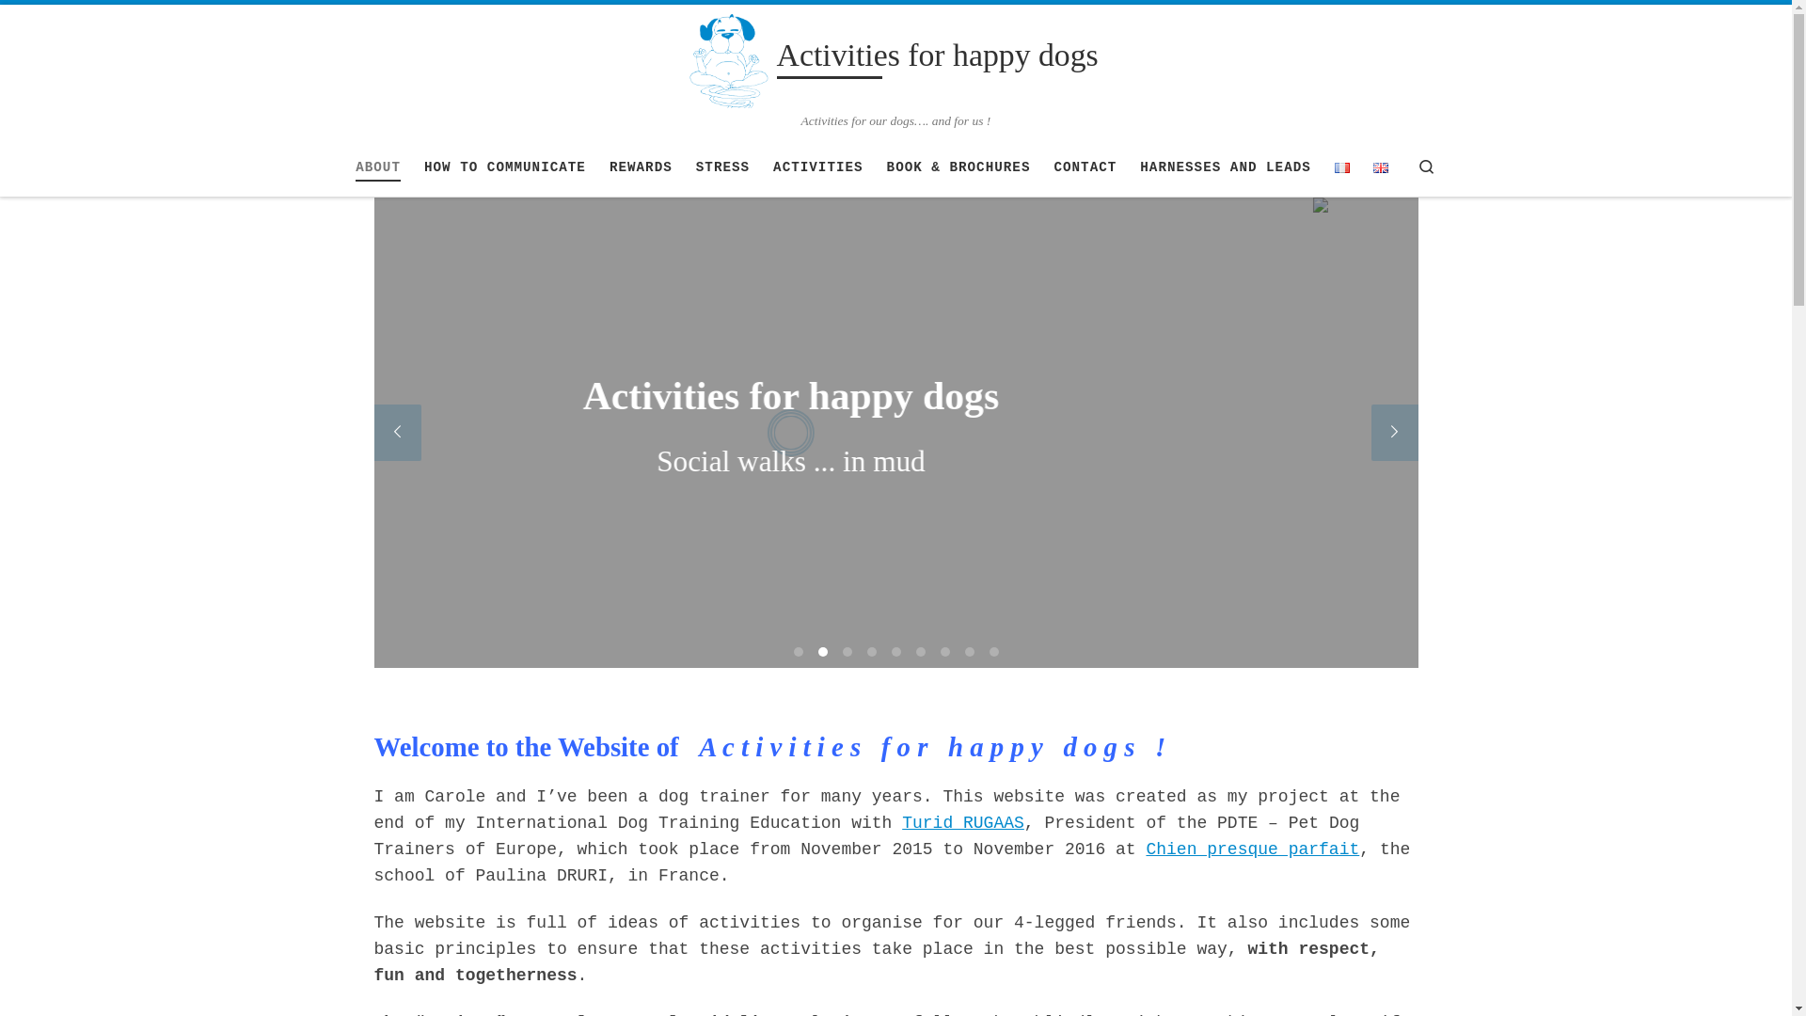 The image size is (1806, 1016). Describe the element at coordinates (958, 167) in the screenshot. I see `BOOK & BROCHURES` at that location.